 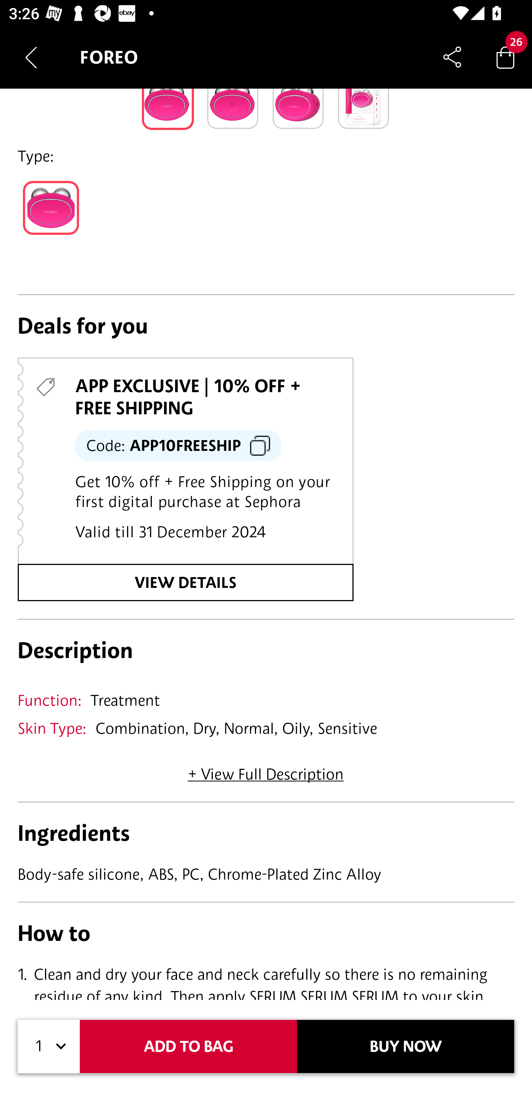 What do you see at coordinates (188, 1046) in the screenshot?
I see `ADD TO BAG` at bounding box center [188, 1046].